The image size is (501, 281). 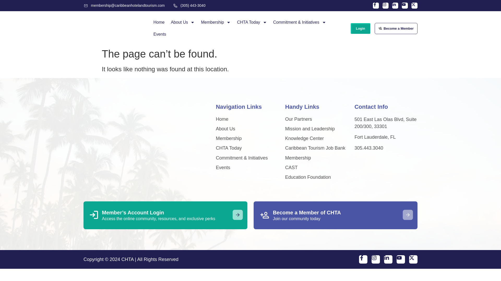 What do you see at coordinates (159, 22) in the screenshot?
I see `Home` at bounding box center [159, 22].